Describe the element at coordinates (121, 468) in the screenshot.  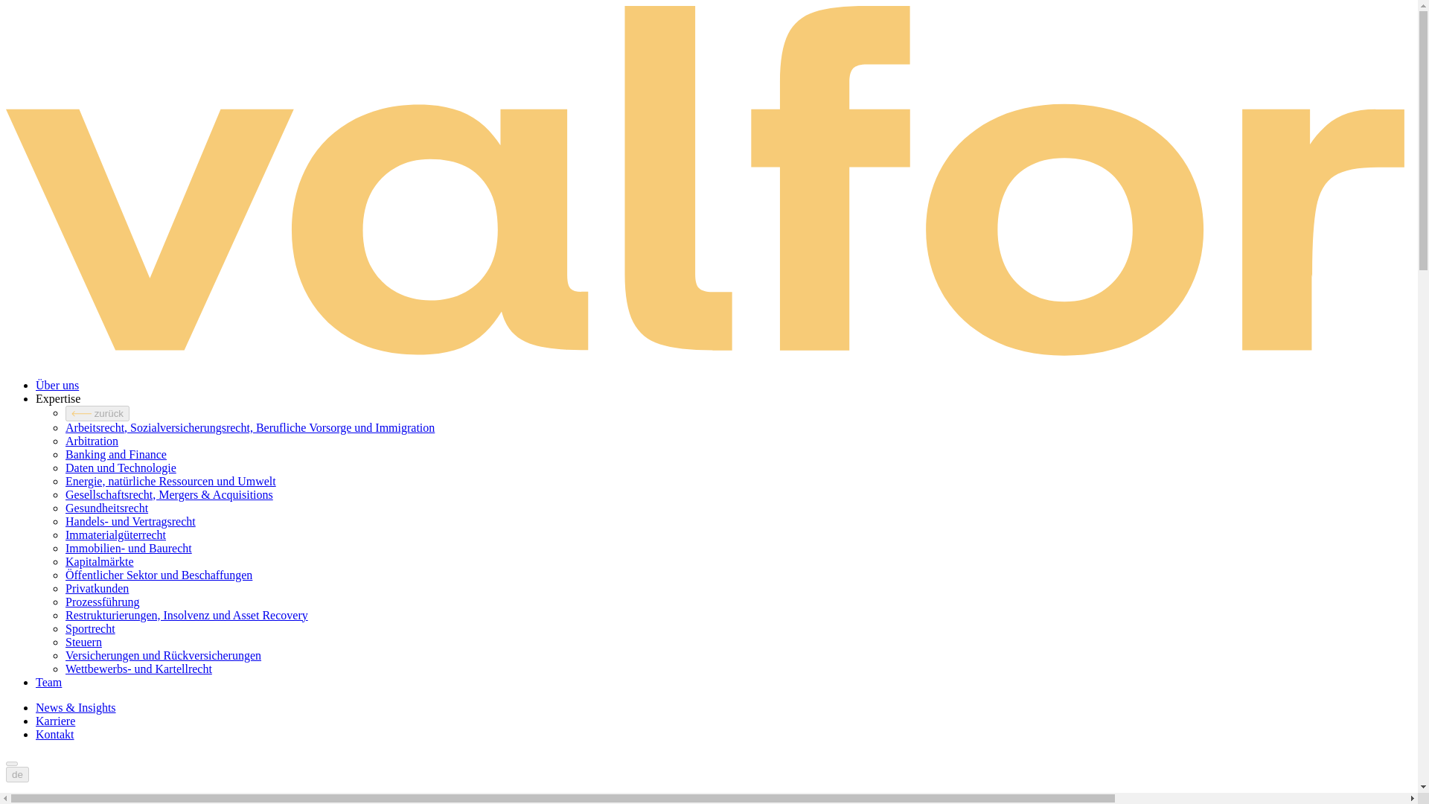
I see `Daten und Technologie` at that location.